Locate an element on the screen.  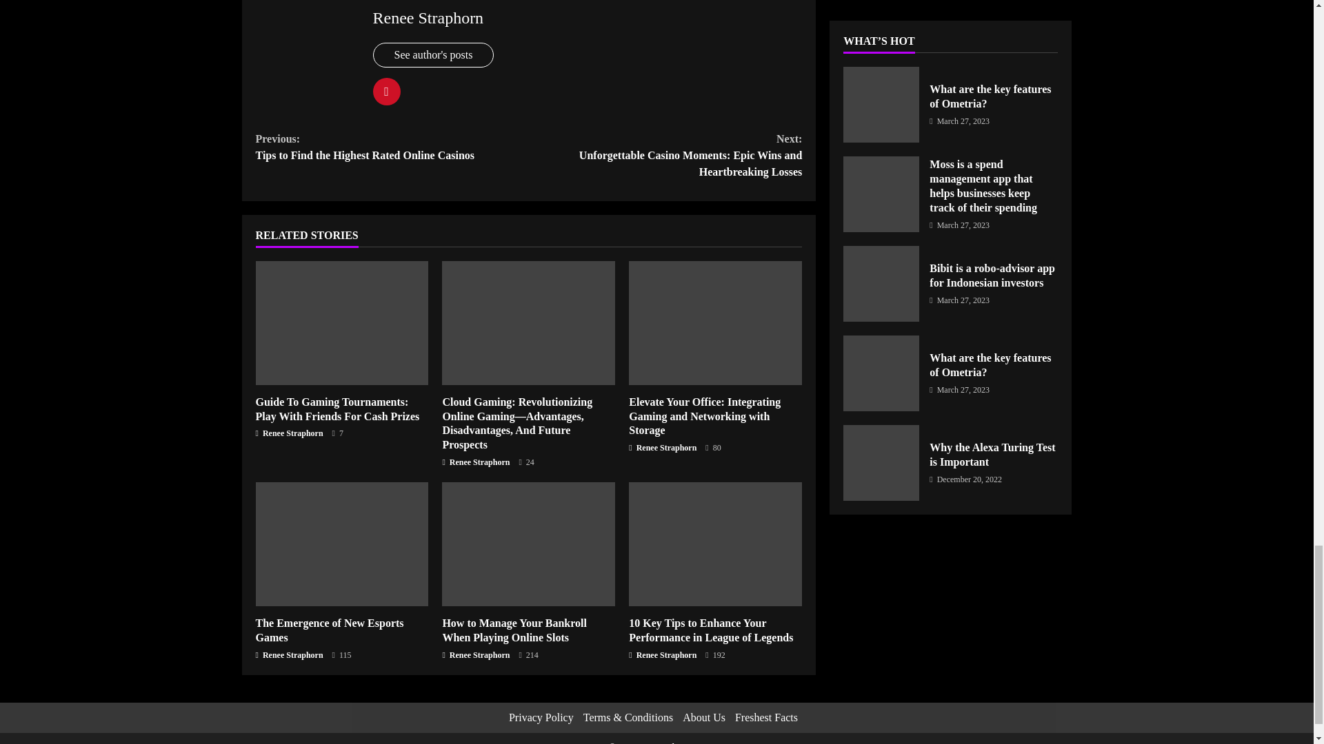
The Emergence of New Esports Games is located at coordinates (341, 544).